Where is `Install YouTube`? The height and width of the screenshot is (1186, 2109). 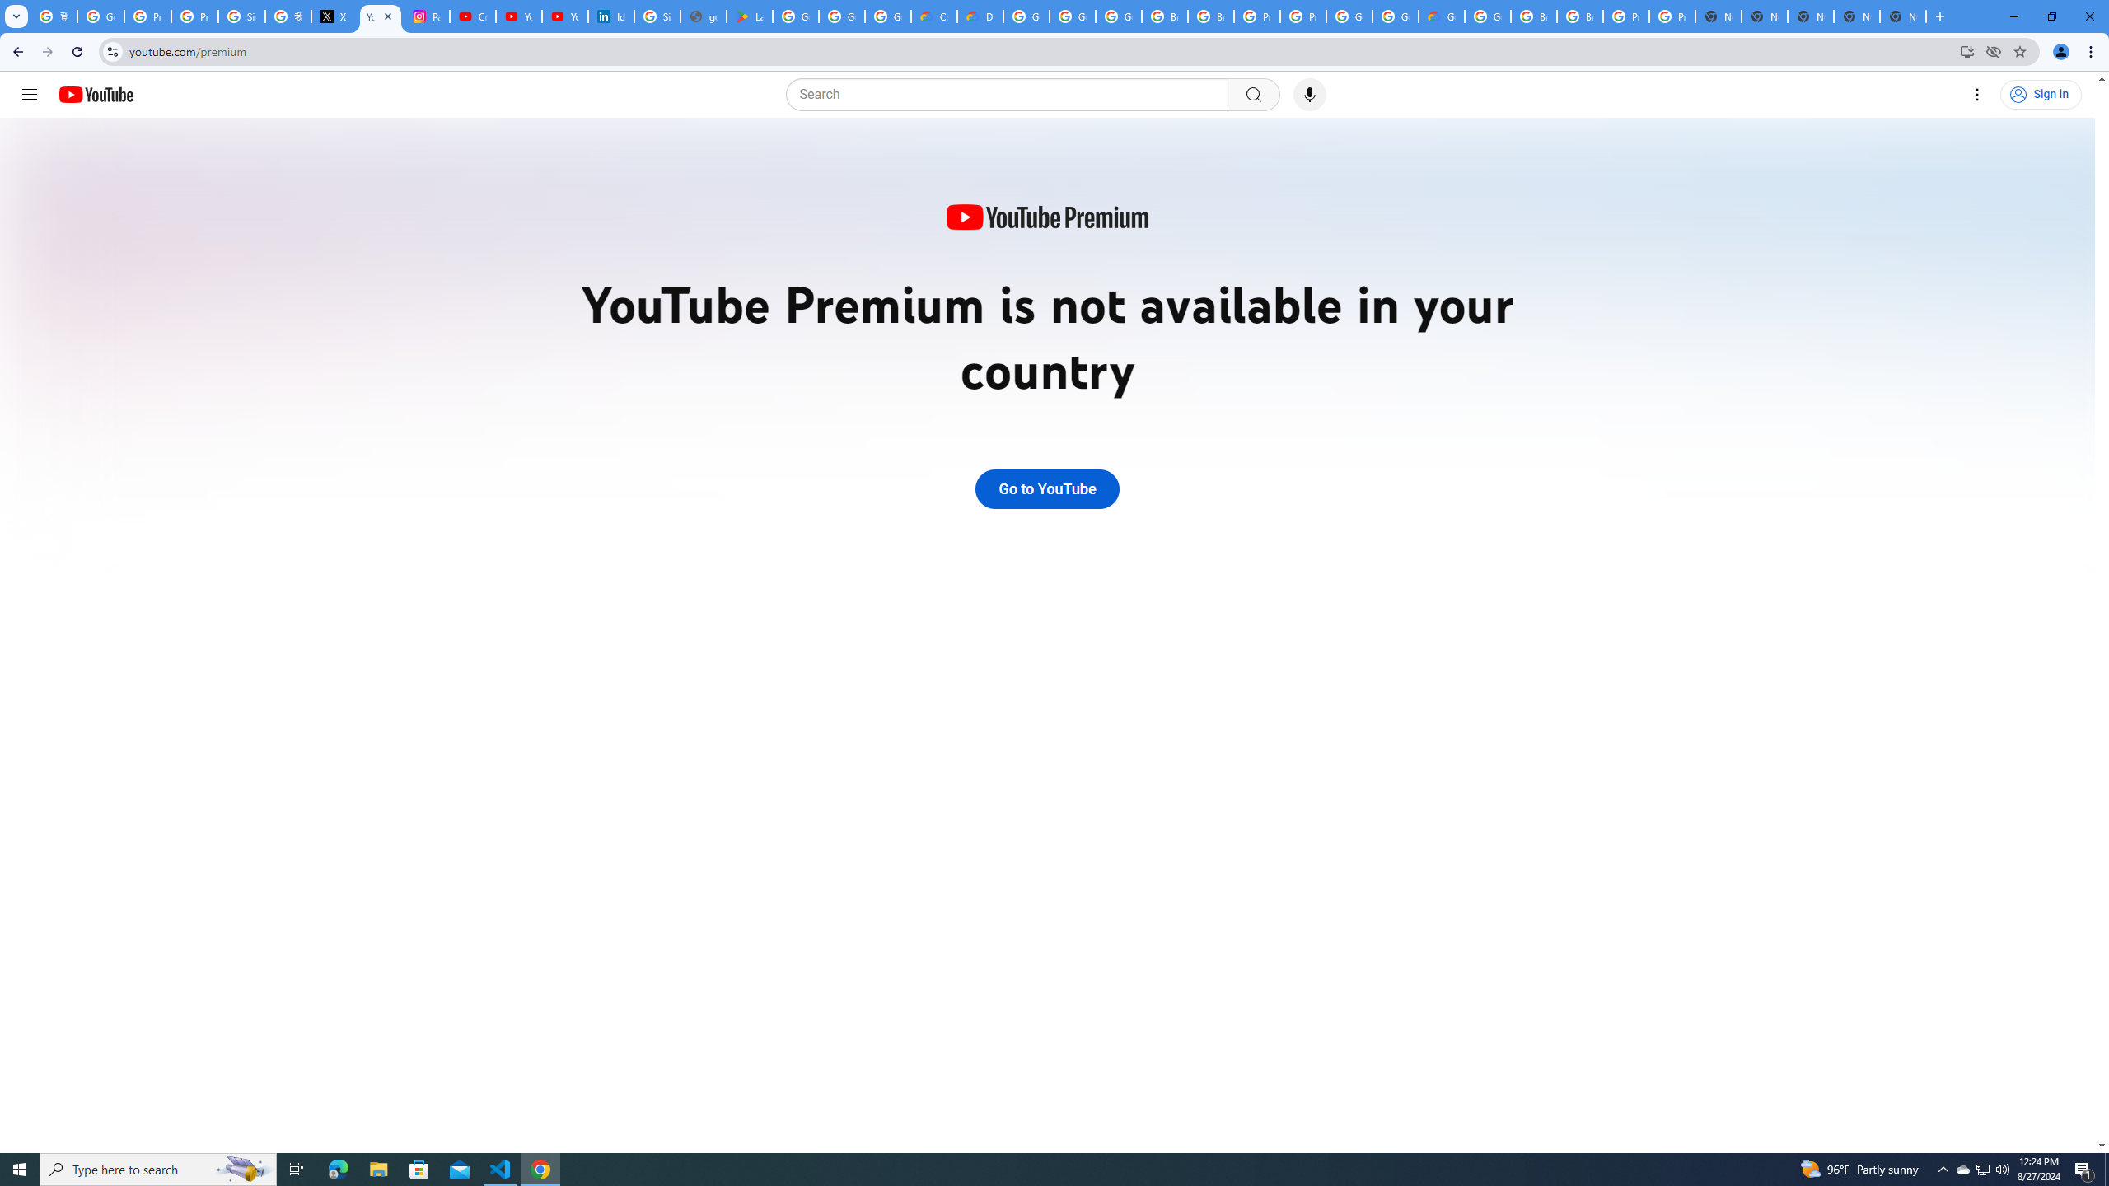
Install YouTube is located at coordinates (1967, 51).